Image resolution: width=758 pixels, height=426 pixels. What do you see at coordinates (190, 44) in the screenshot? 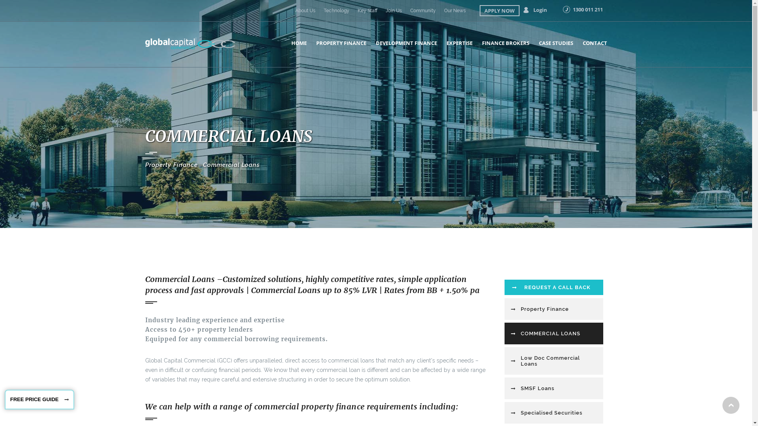
I see `Logo` at bounding box center [190, 44].